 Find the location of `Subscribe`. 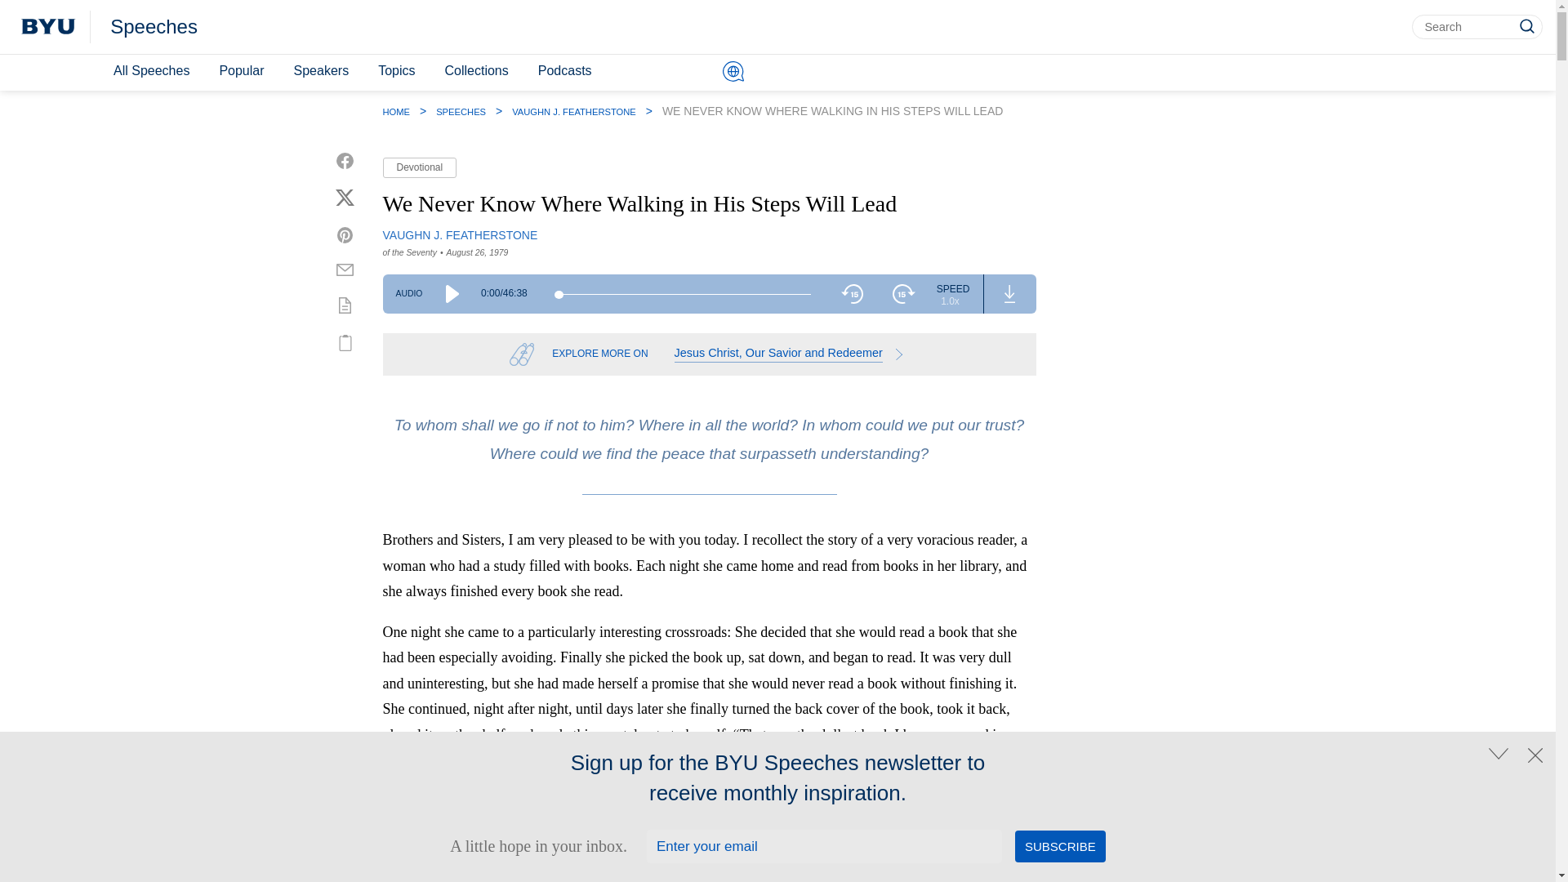

Subscribe is located at coordinates (1060, 846).